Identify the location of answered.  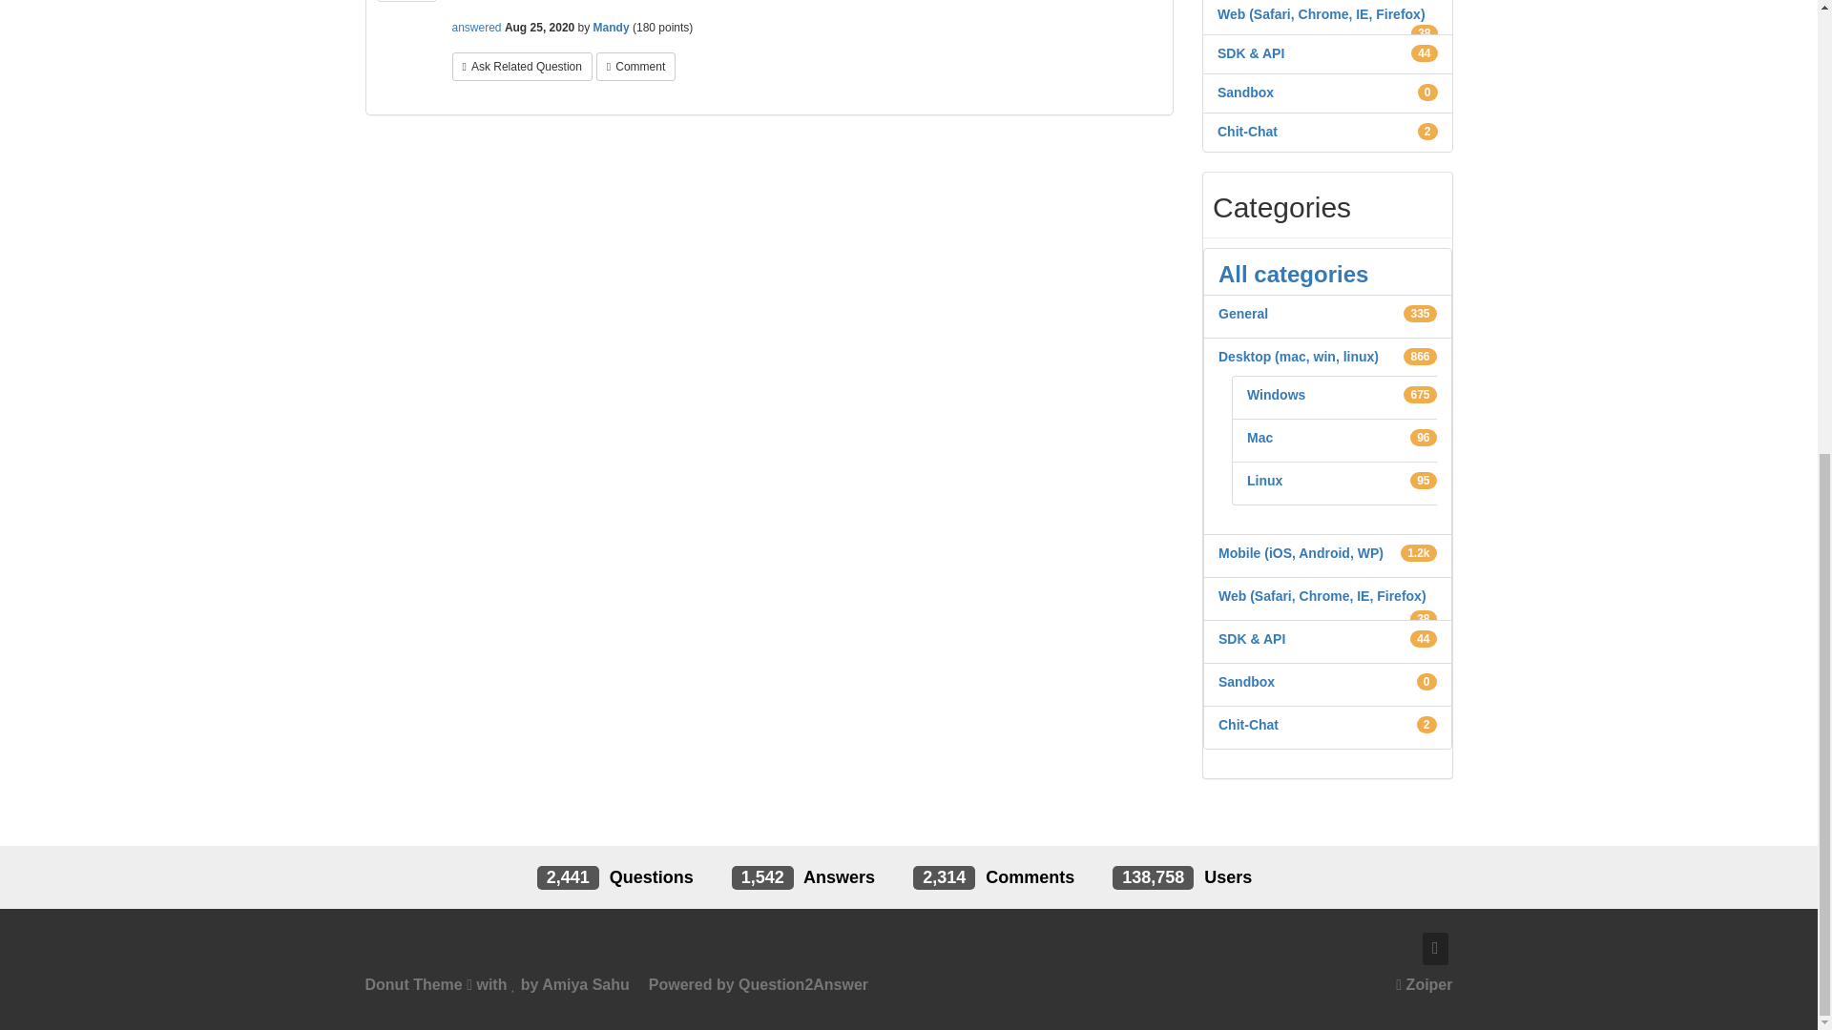
(477, 27).